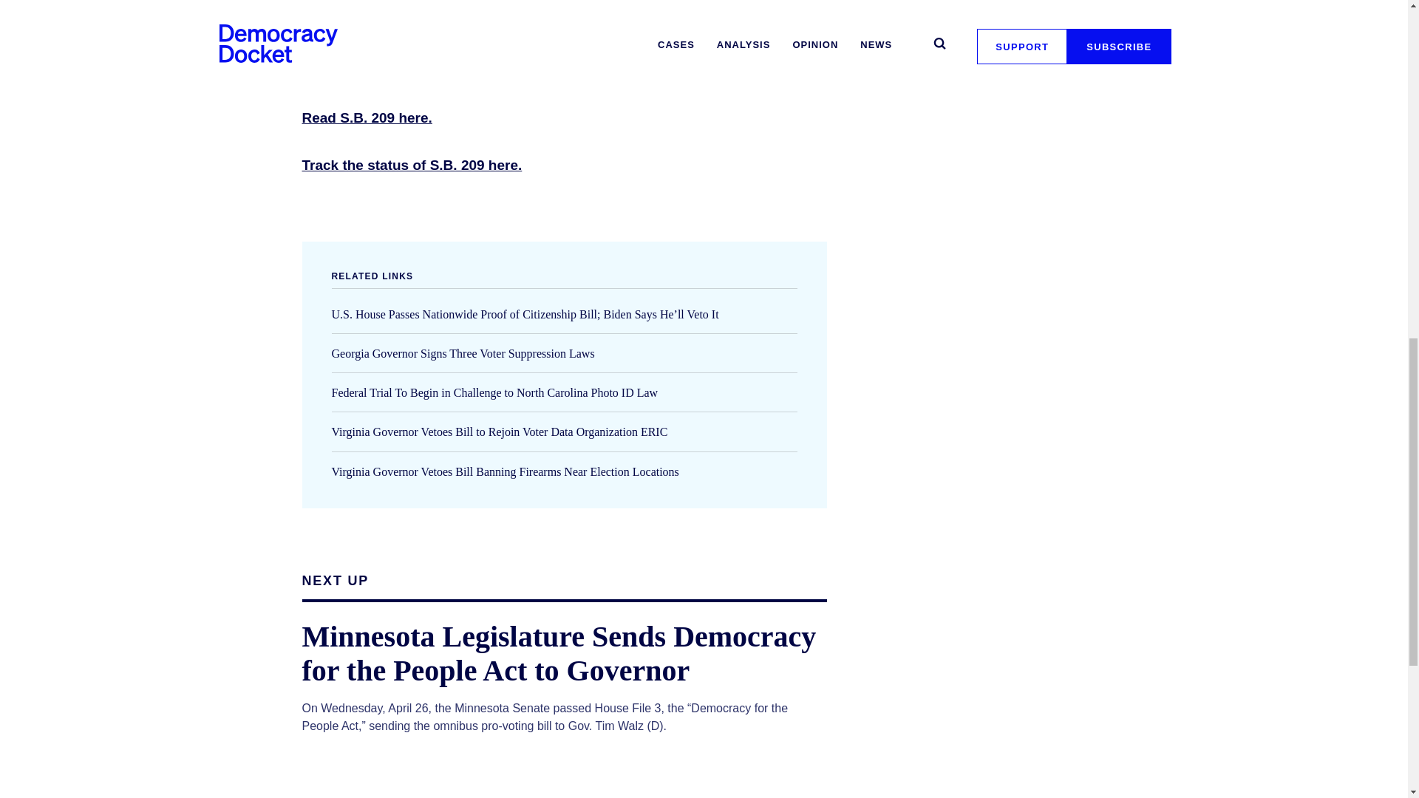 The image size is (1419, 798). What do you see at coordinates (366, 117) in the screenshot?
I see `Read S.B. 209 here.` at bounding box center [366, 117].